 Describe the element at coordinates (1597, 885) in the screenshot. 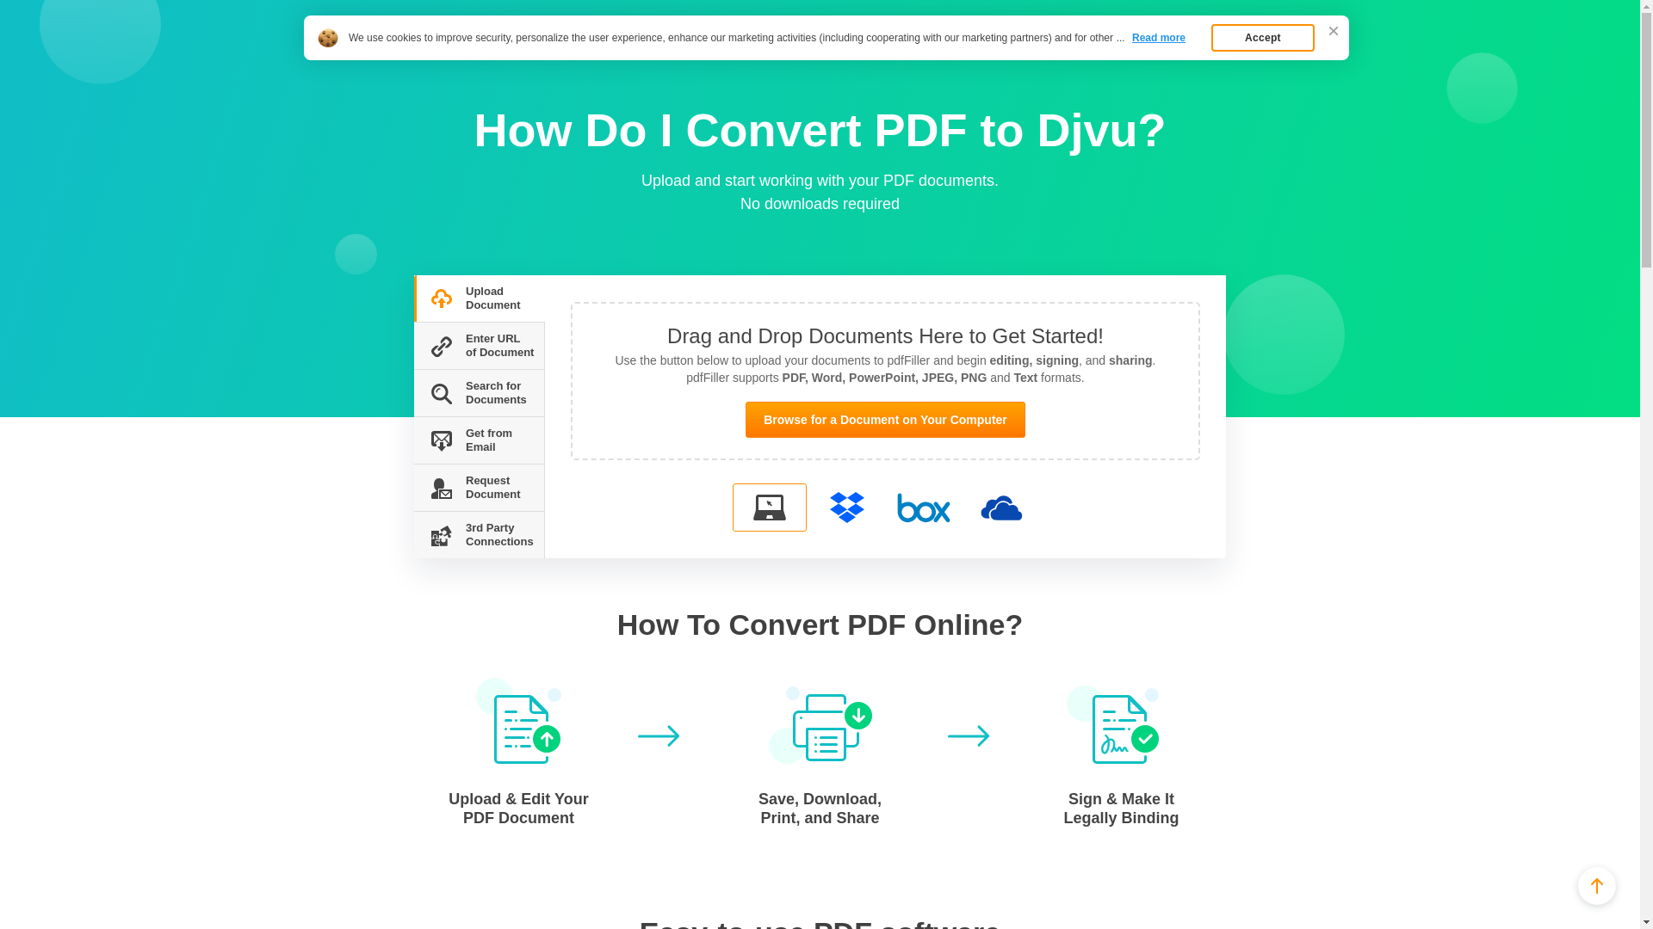

I see `Scroll Up` at that location.